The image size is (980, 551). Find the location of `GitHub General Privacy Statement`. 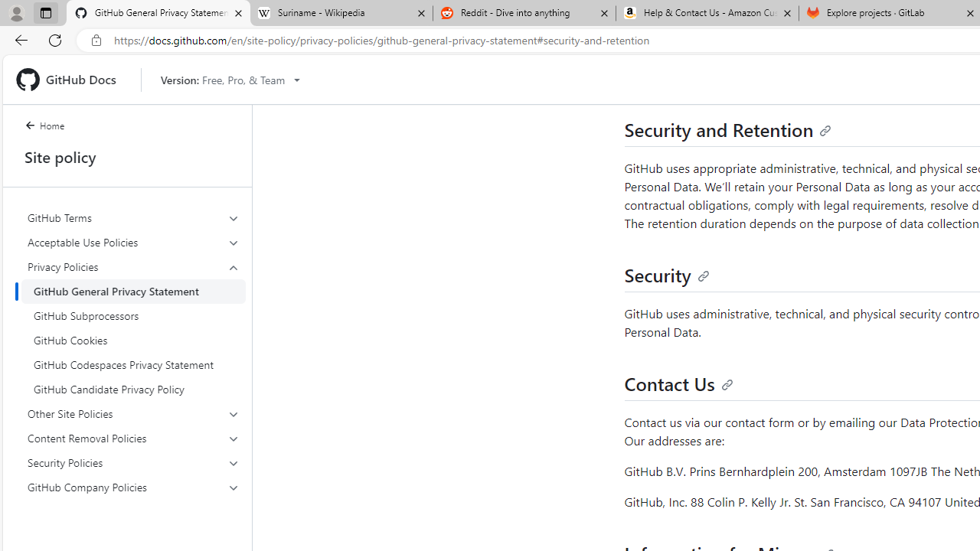

GitHub General Privacy Statement is located at coordinates (133, 291).